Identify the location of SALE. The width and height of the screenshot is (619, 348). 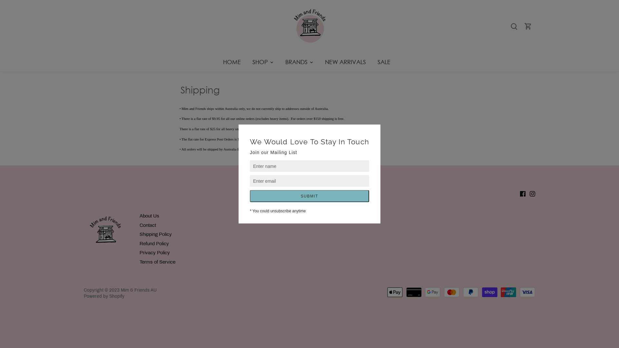
(384, 62).